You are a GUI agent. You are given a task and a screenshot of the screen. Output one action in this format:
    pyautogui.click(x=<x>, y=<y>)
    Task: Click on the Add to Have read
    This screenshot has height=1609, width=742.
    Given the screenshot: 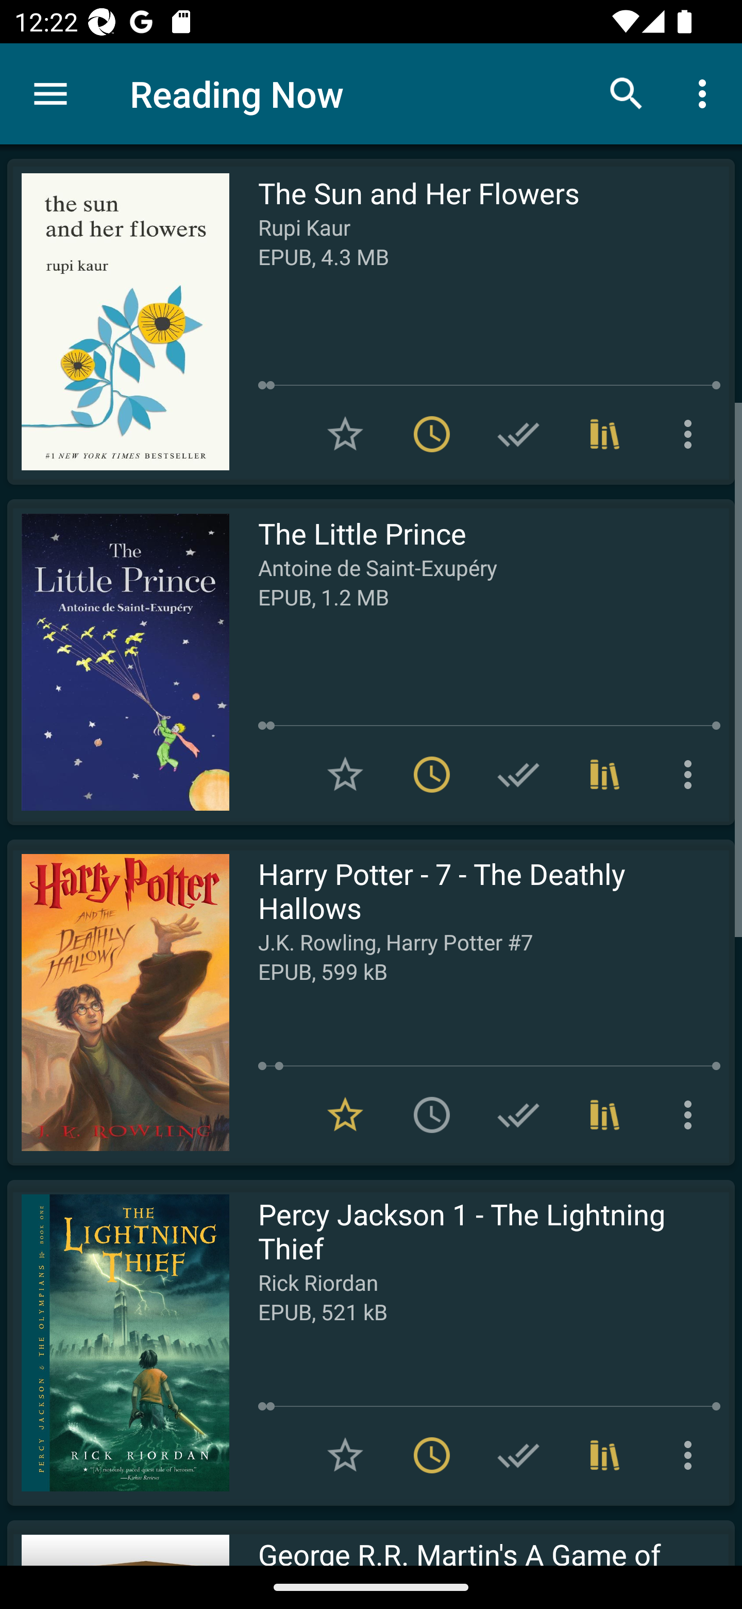 What is the action you would take?
    pyautogui.click(x=518, y=434)
    